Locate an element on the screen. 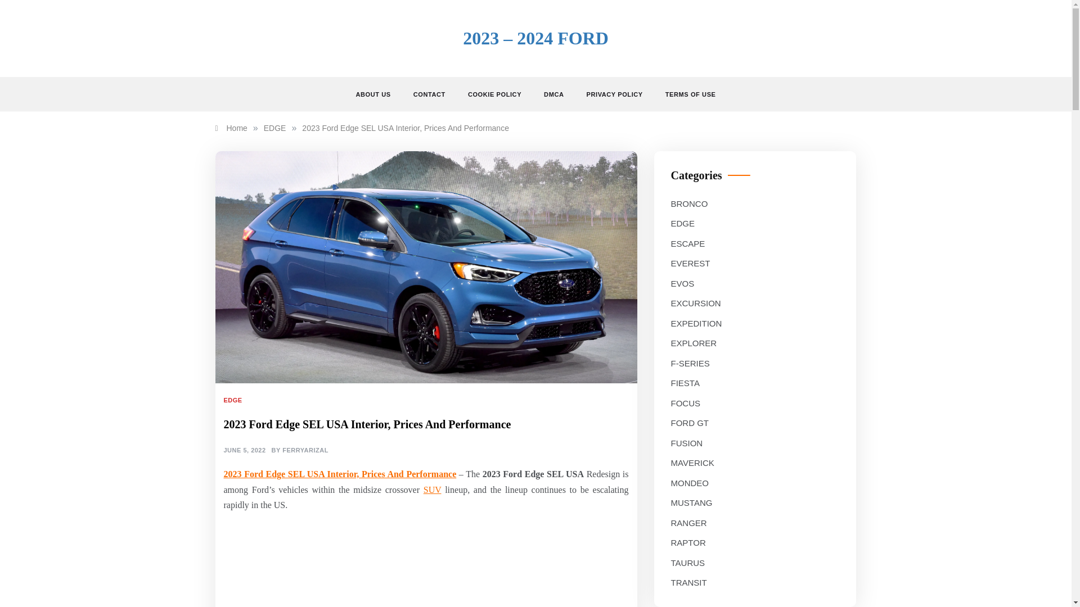 This screenshot has width=1080, height=607. ESCAPE is located at coordinates (687, 244).